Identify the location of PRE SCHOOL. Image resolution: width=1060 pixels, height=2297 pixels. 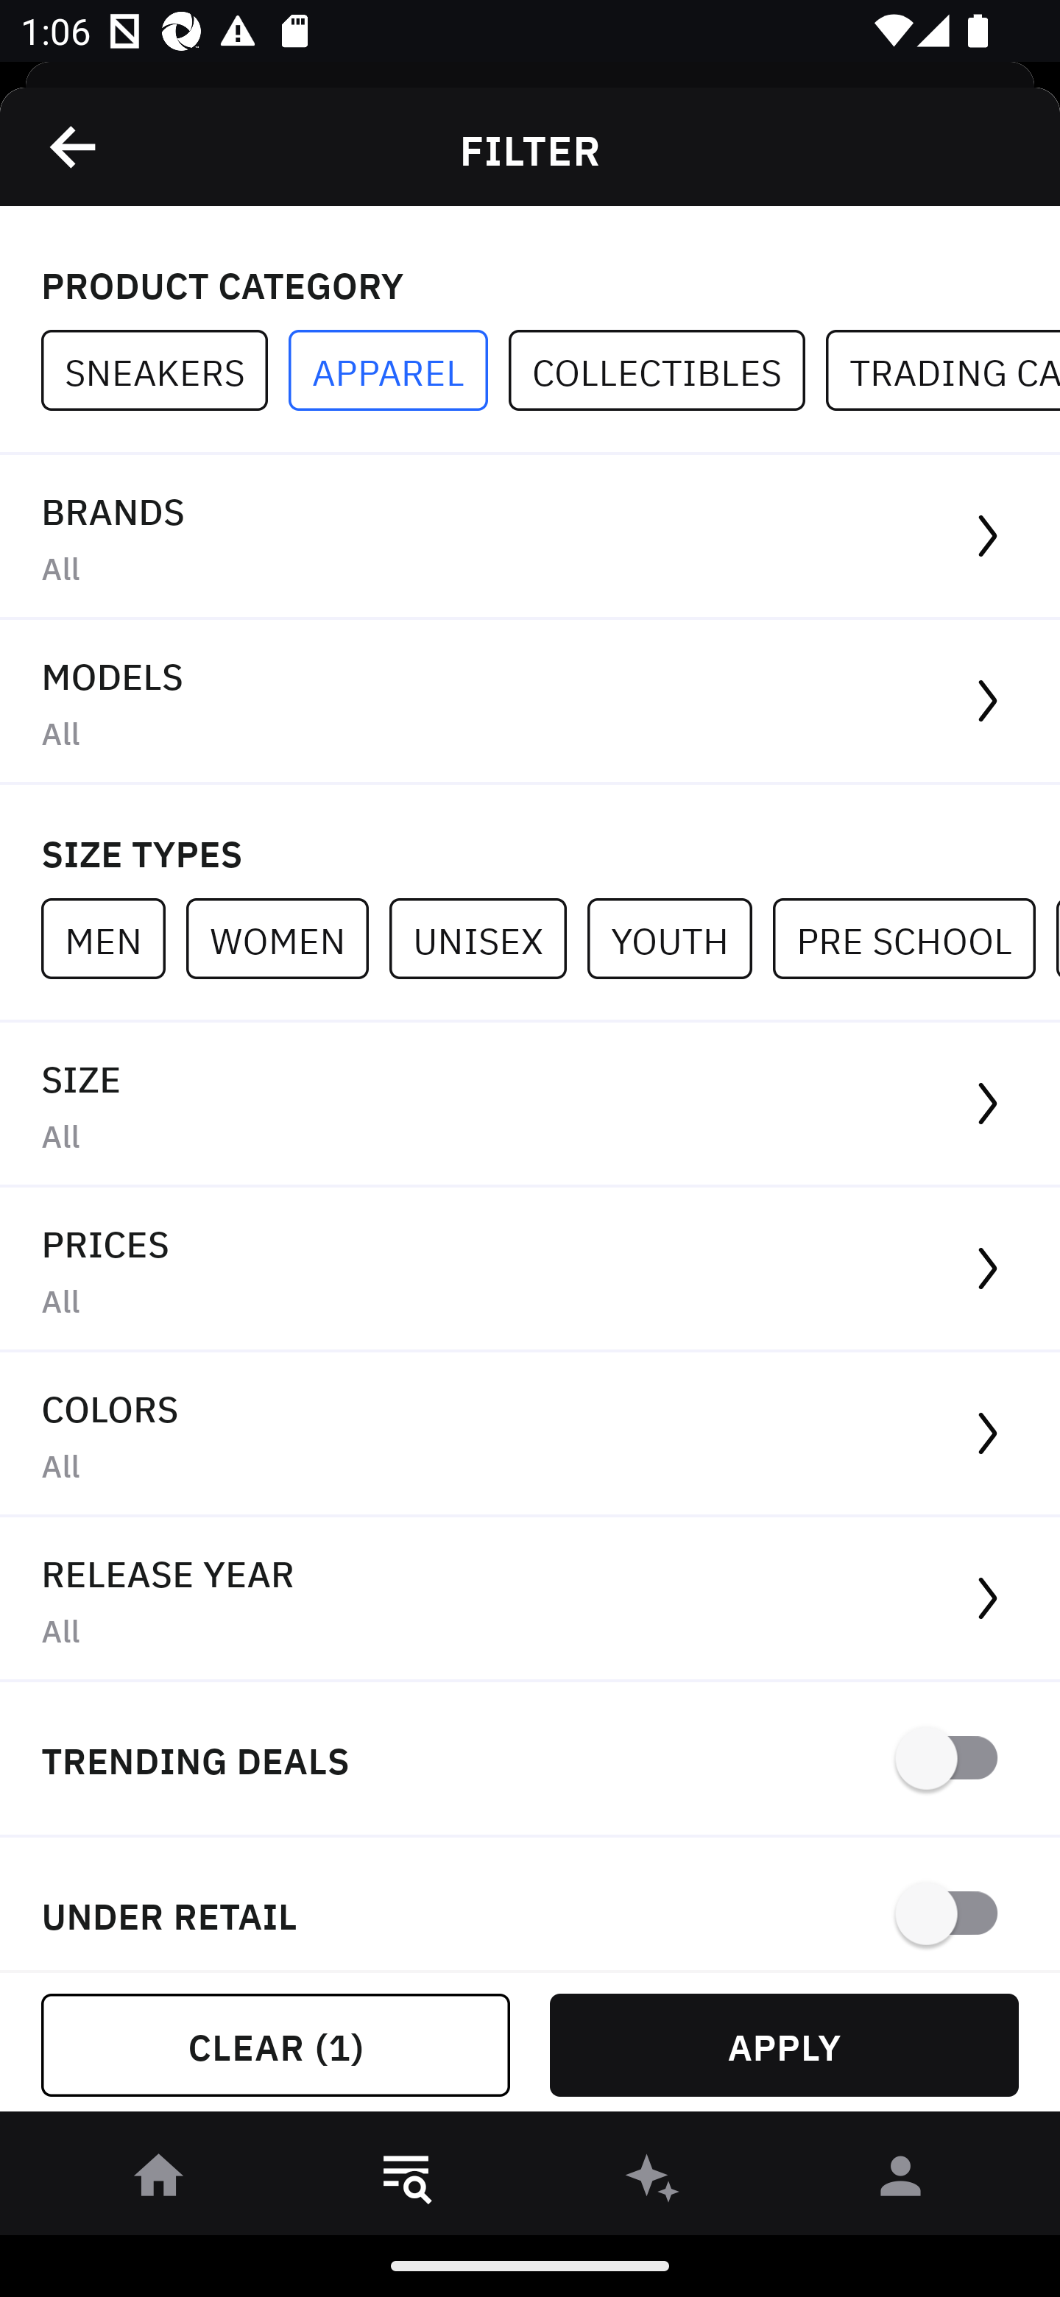
(914, 938).